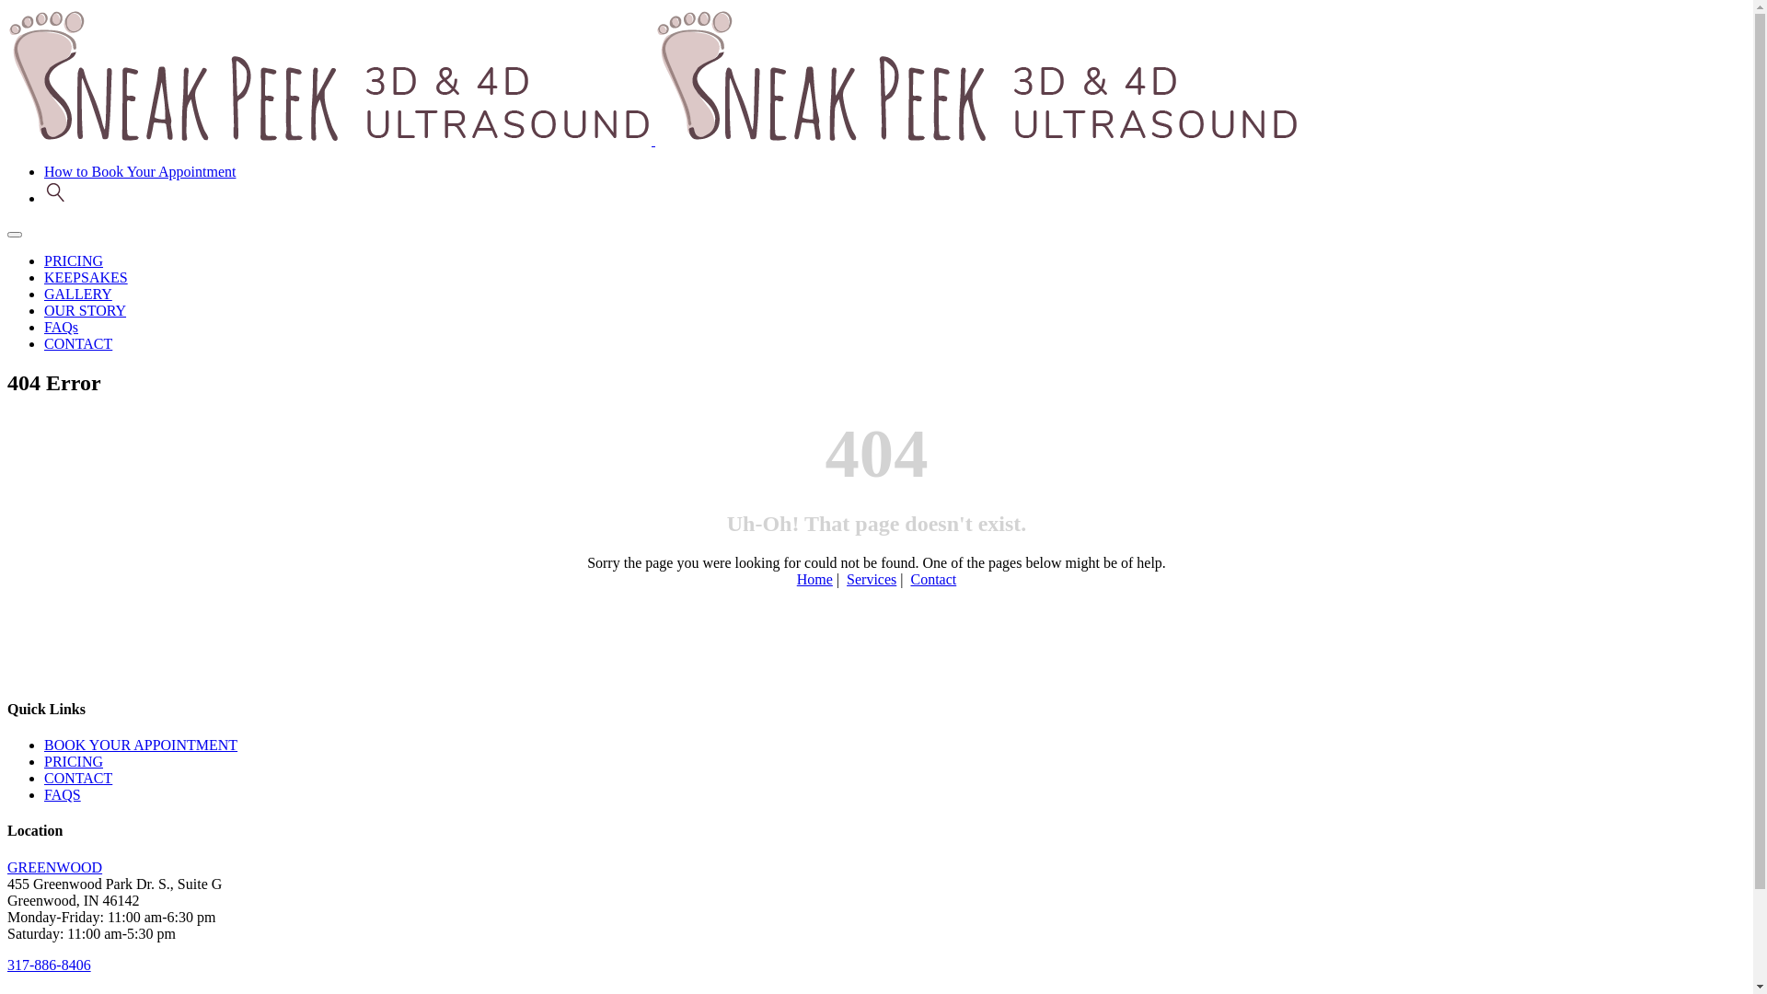 The width and height of the screenshot is (1767, 994). What do you see at coordinates (87, 278) in the screenshot?
I see `KEEPSAKES` at bounding box center [87, 278].